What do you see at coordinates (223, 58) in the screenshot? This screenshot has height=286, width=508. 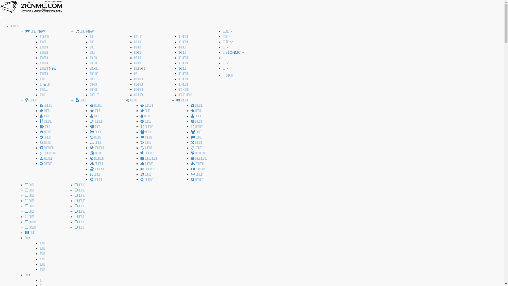 I see ` ` at bounding box center [223, 58].